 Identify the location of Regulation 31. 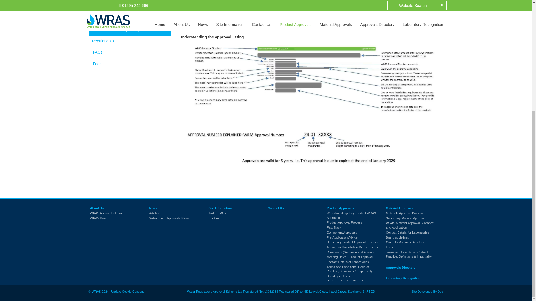
(130, 41).